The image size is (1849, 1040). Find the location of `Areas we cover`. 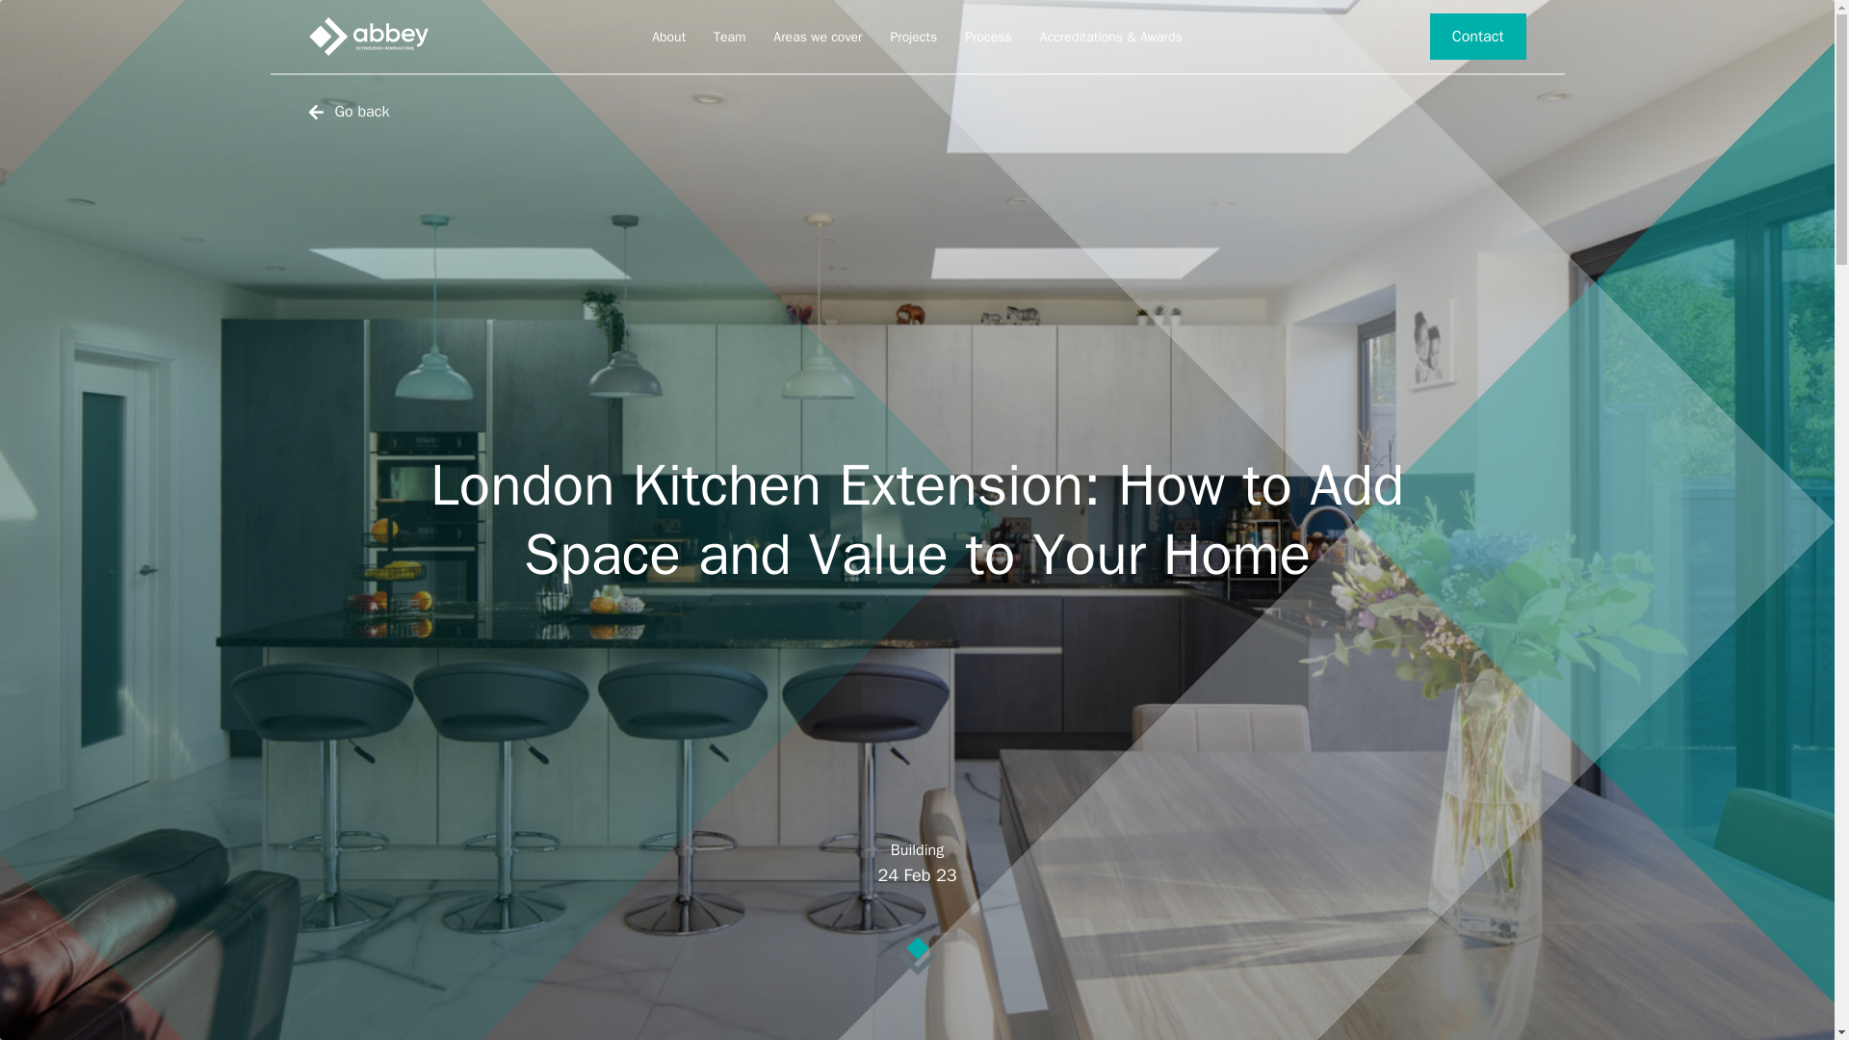

Areas we cover is located at coordinates (817, 39).